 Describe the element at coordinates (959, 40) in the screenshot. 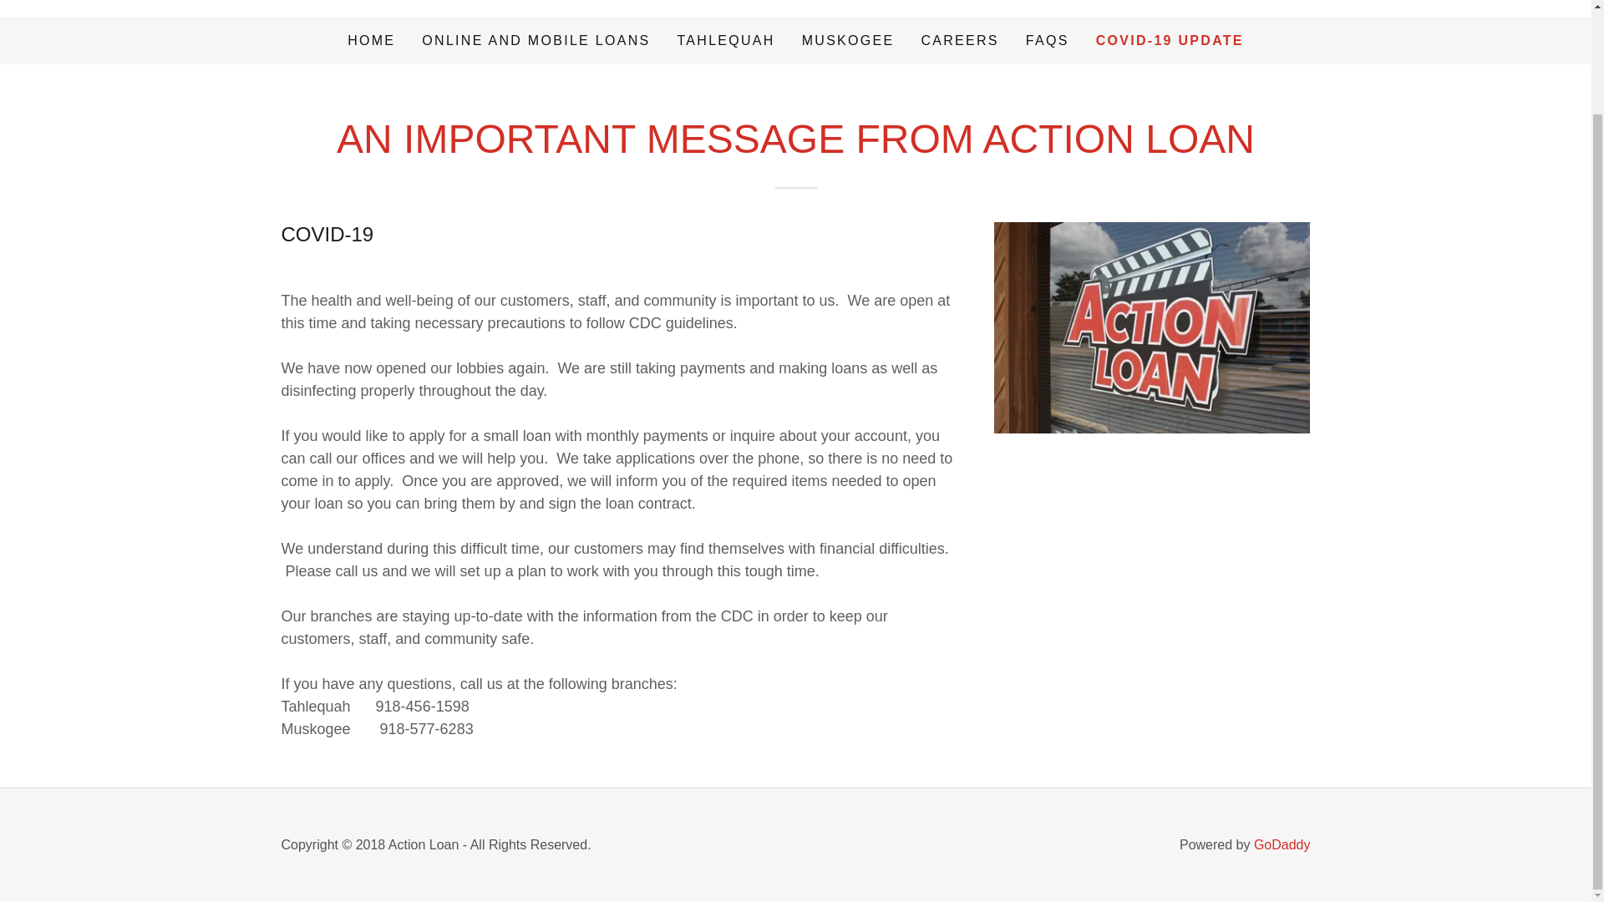

I see `CAREERS` at that location.